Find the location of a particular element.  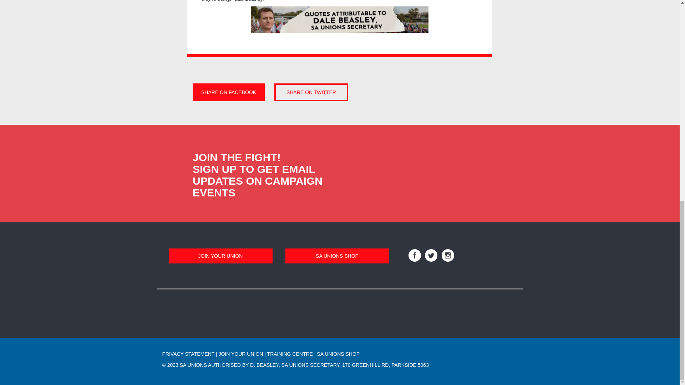

SA UNIONS SHOP is located at coordinates (337, 256).